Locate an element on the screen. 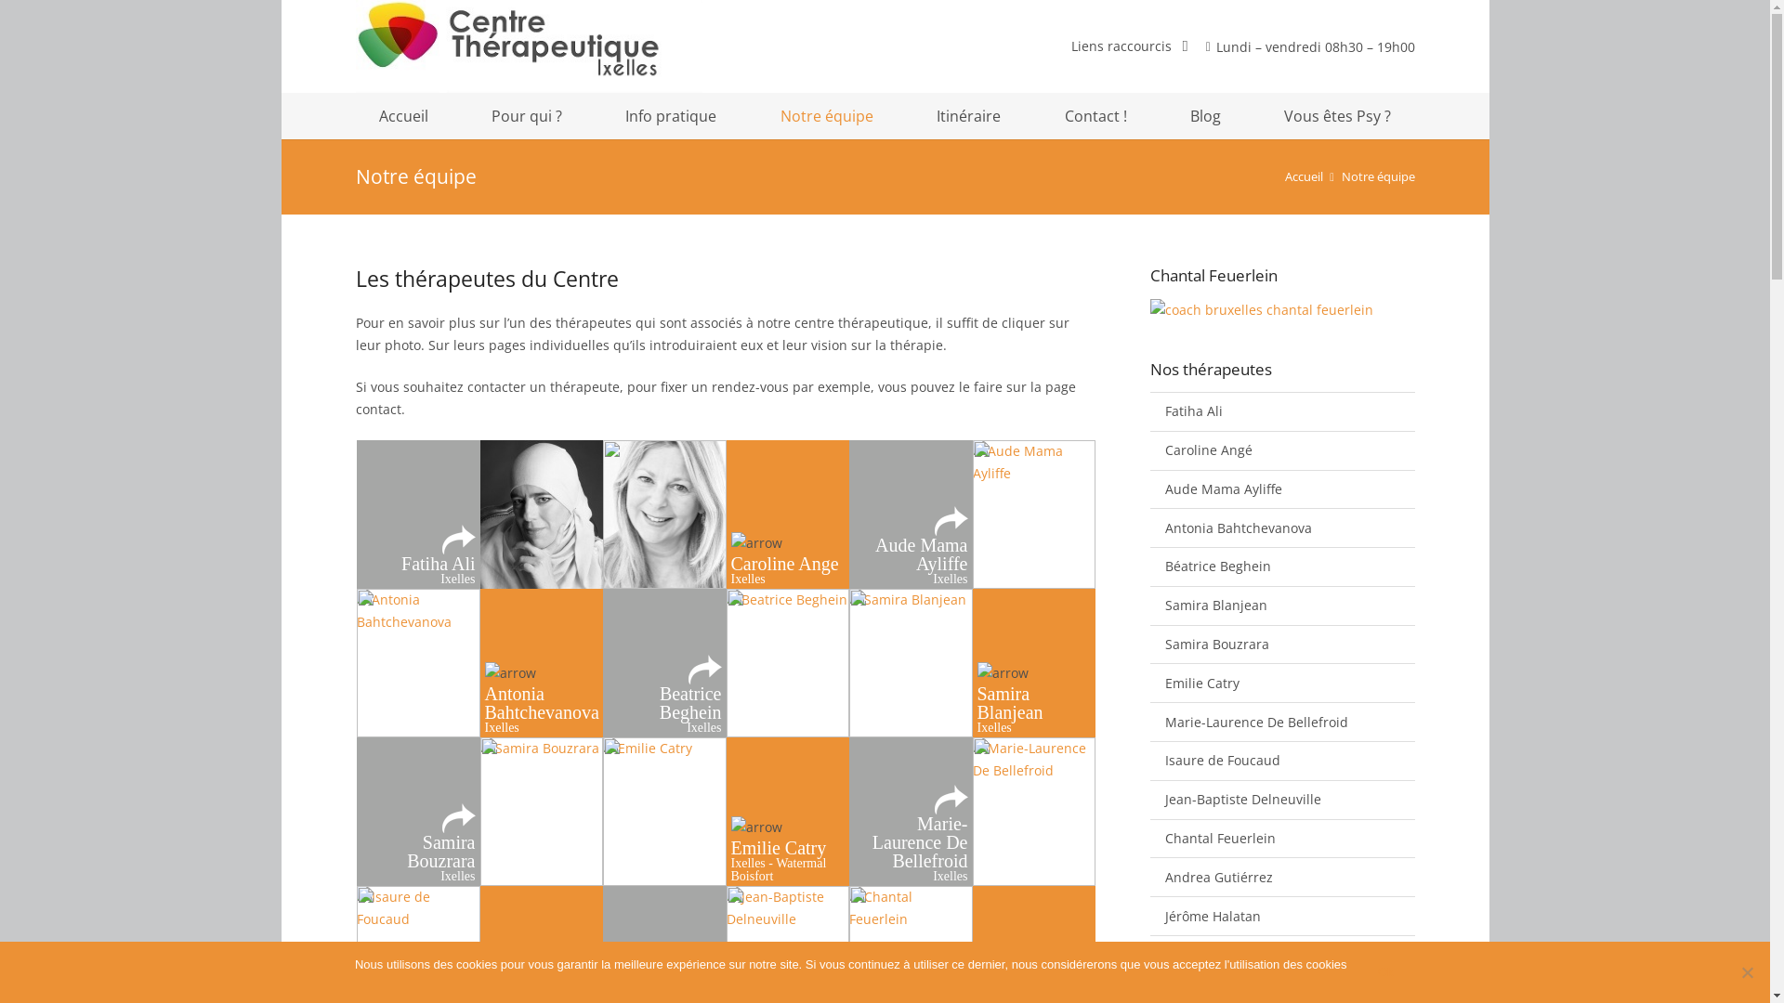  Emilie Catry is located at coordinates (1282, 683).